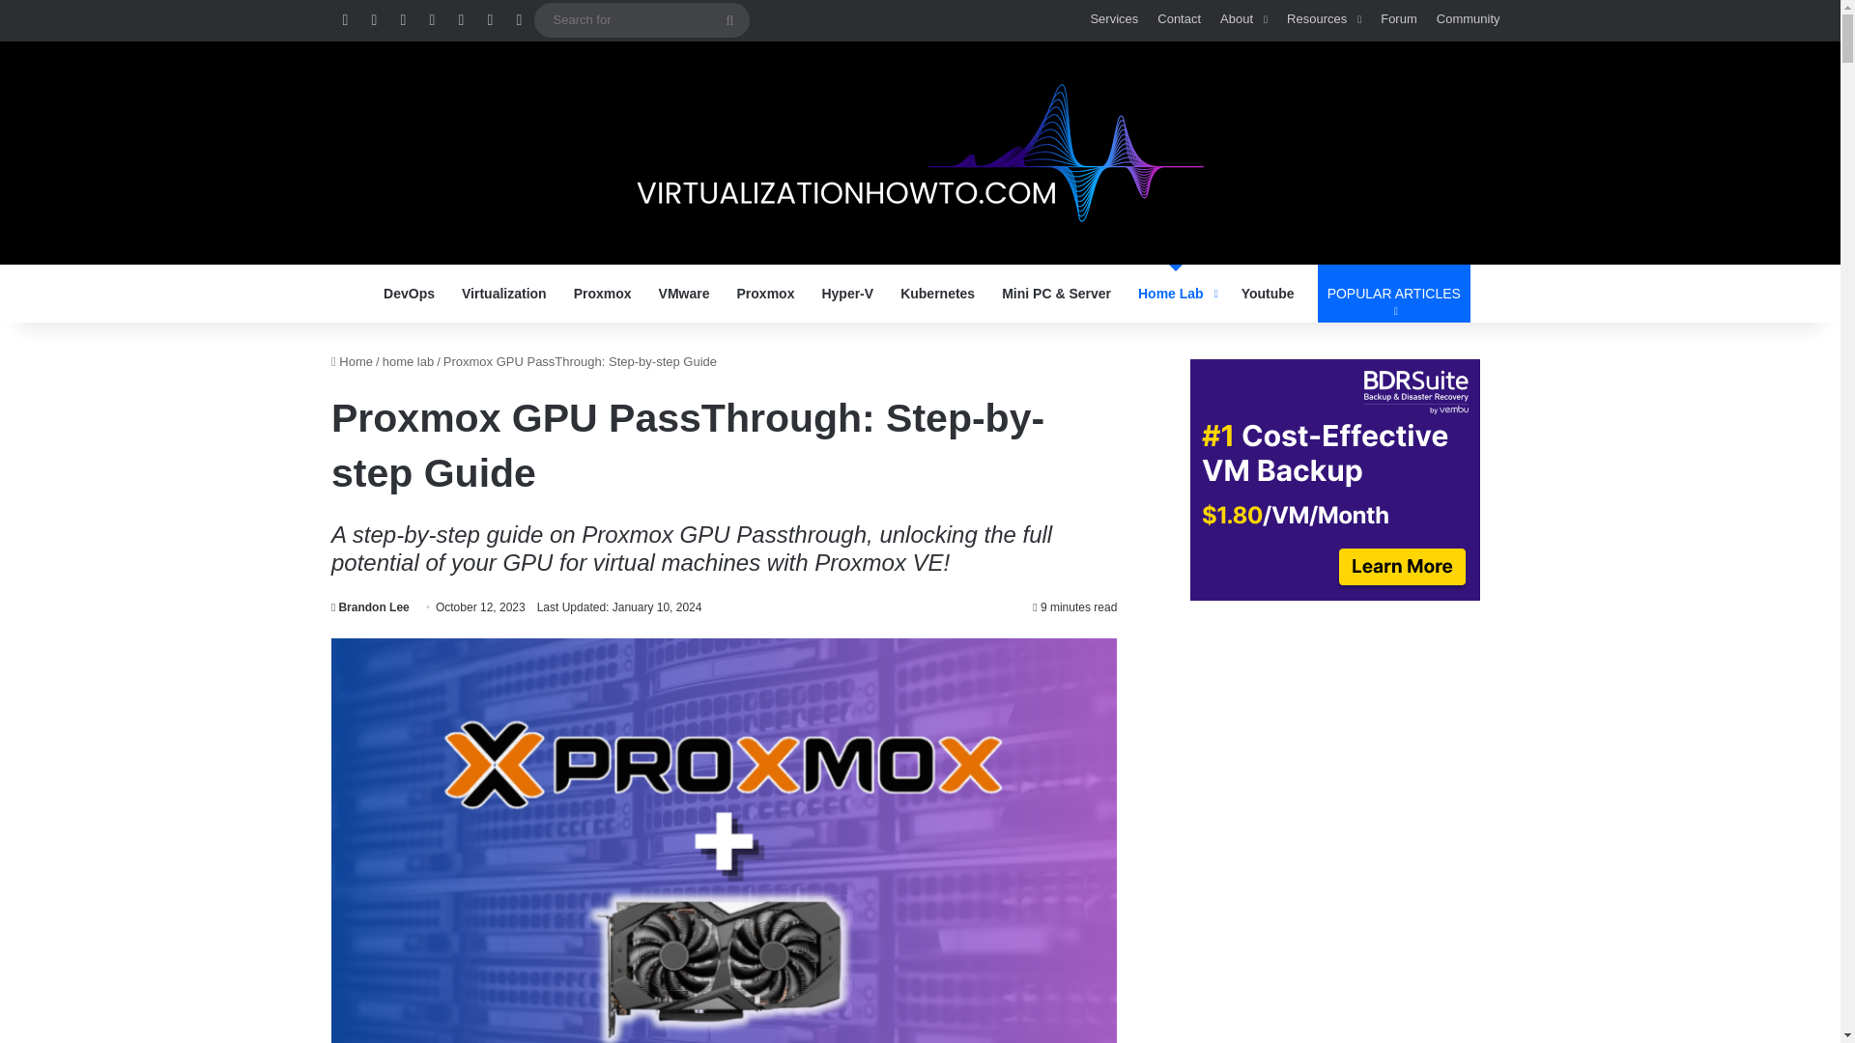 The image size is (1855, 1043). What do you see at coordinates (369, 607) in the screenshot?
I see `Brandon Lee` at bounding box center [369, 607].